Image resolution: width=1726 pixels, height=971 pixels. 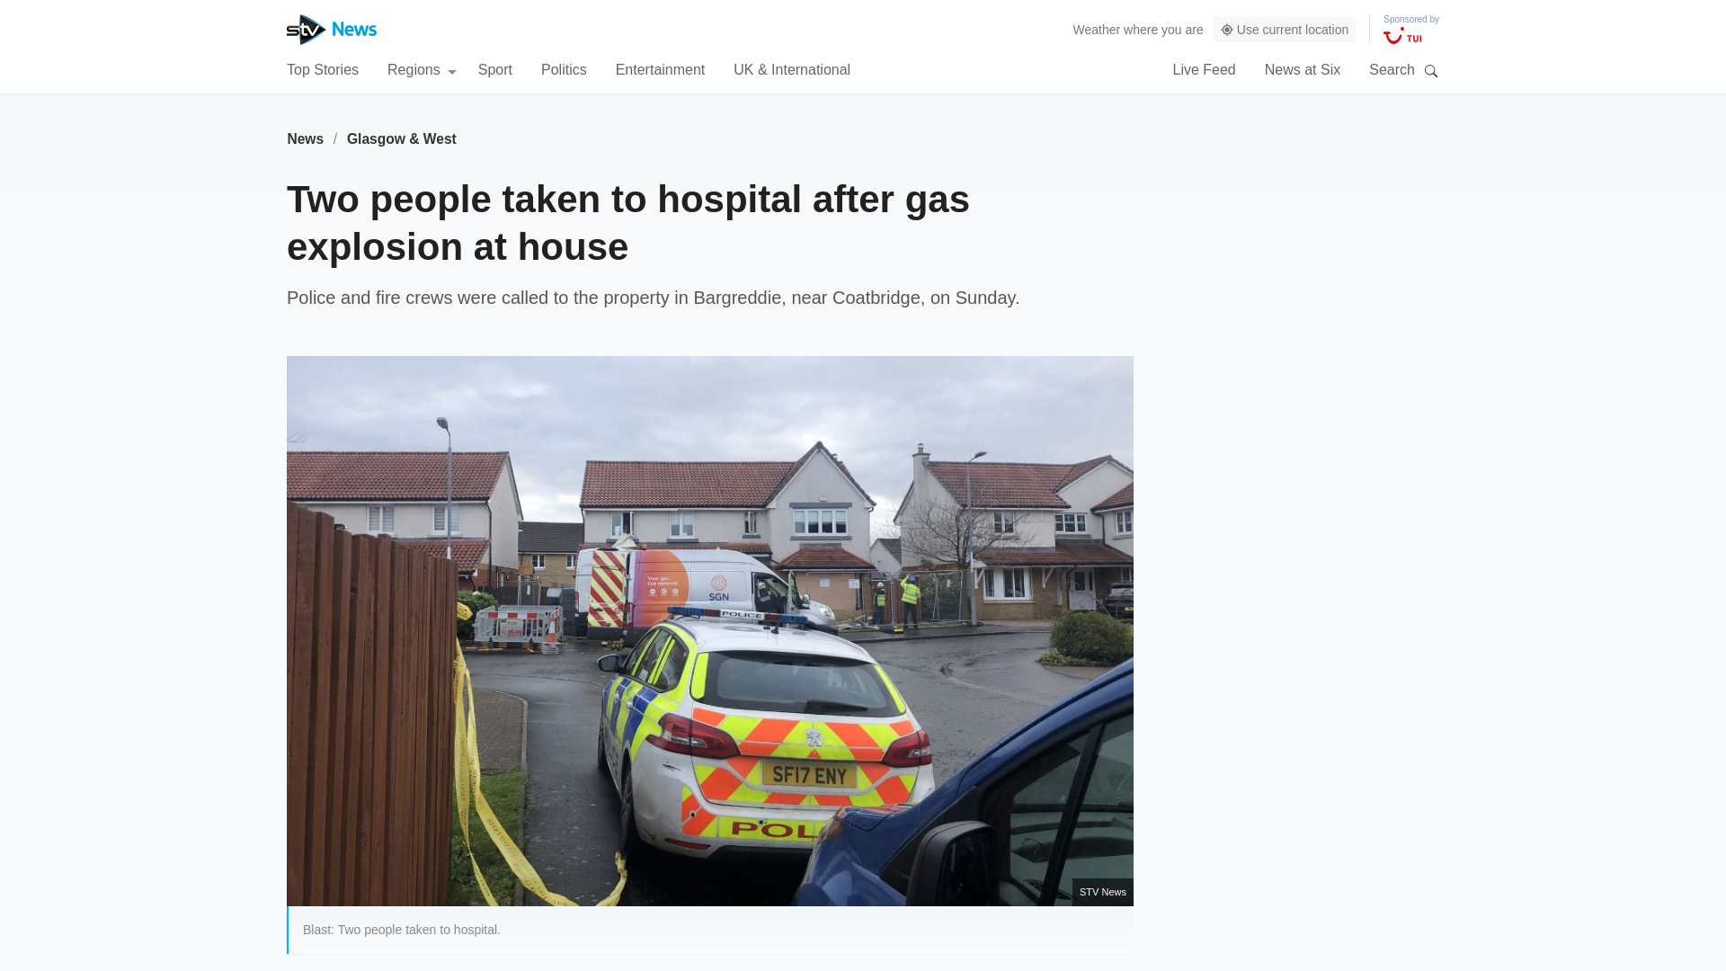 What do you see at coordinates (322, 68) in the screenshot?
I see `Top Stories` at bounding box center [322, 68].